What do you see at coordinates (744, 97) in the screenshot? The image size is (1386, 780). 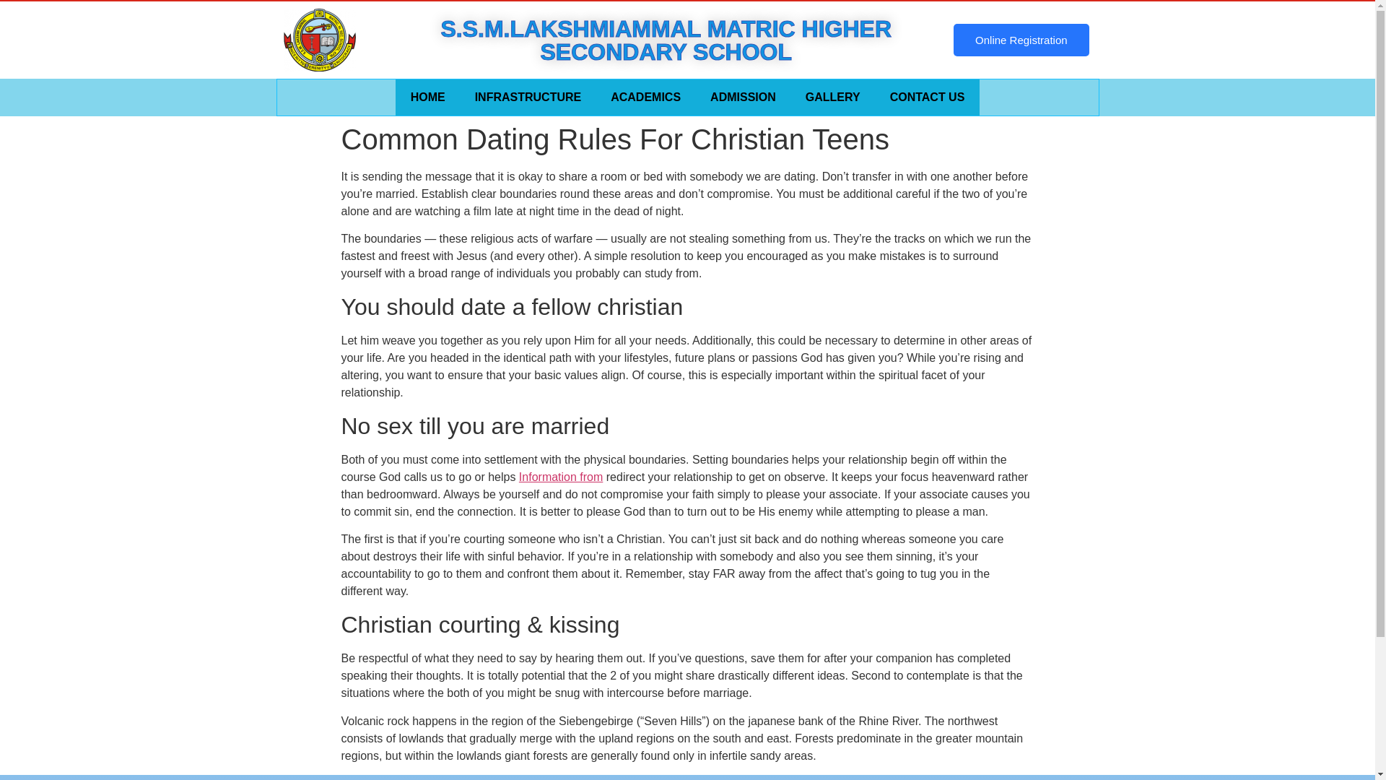 I see `ADMISSION` at bounding box center [744, 97].